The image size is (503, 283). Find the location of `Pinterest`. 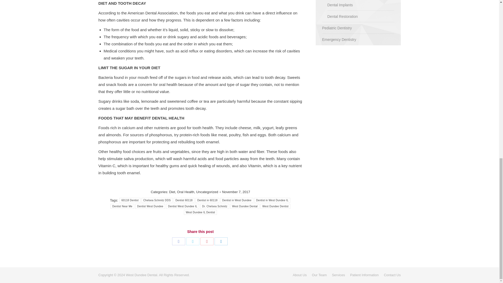

Pinterest is located at coordinates (207, 241).